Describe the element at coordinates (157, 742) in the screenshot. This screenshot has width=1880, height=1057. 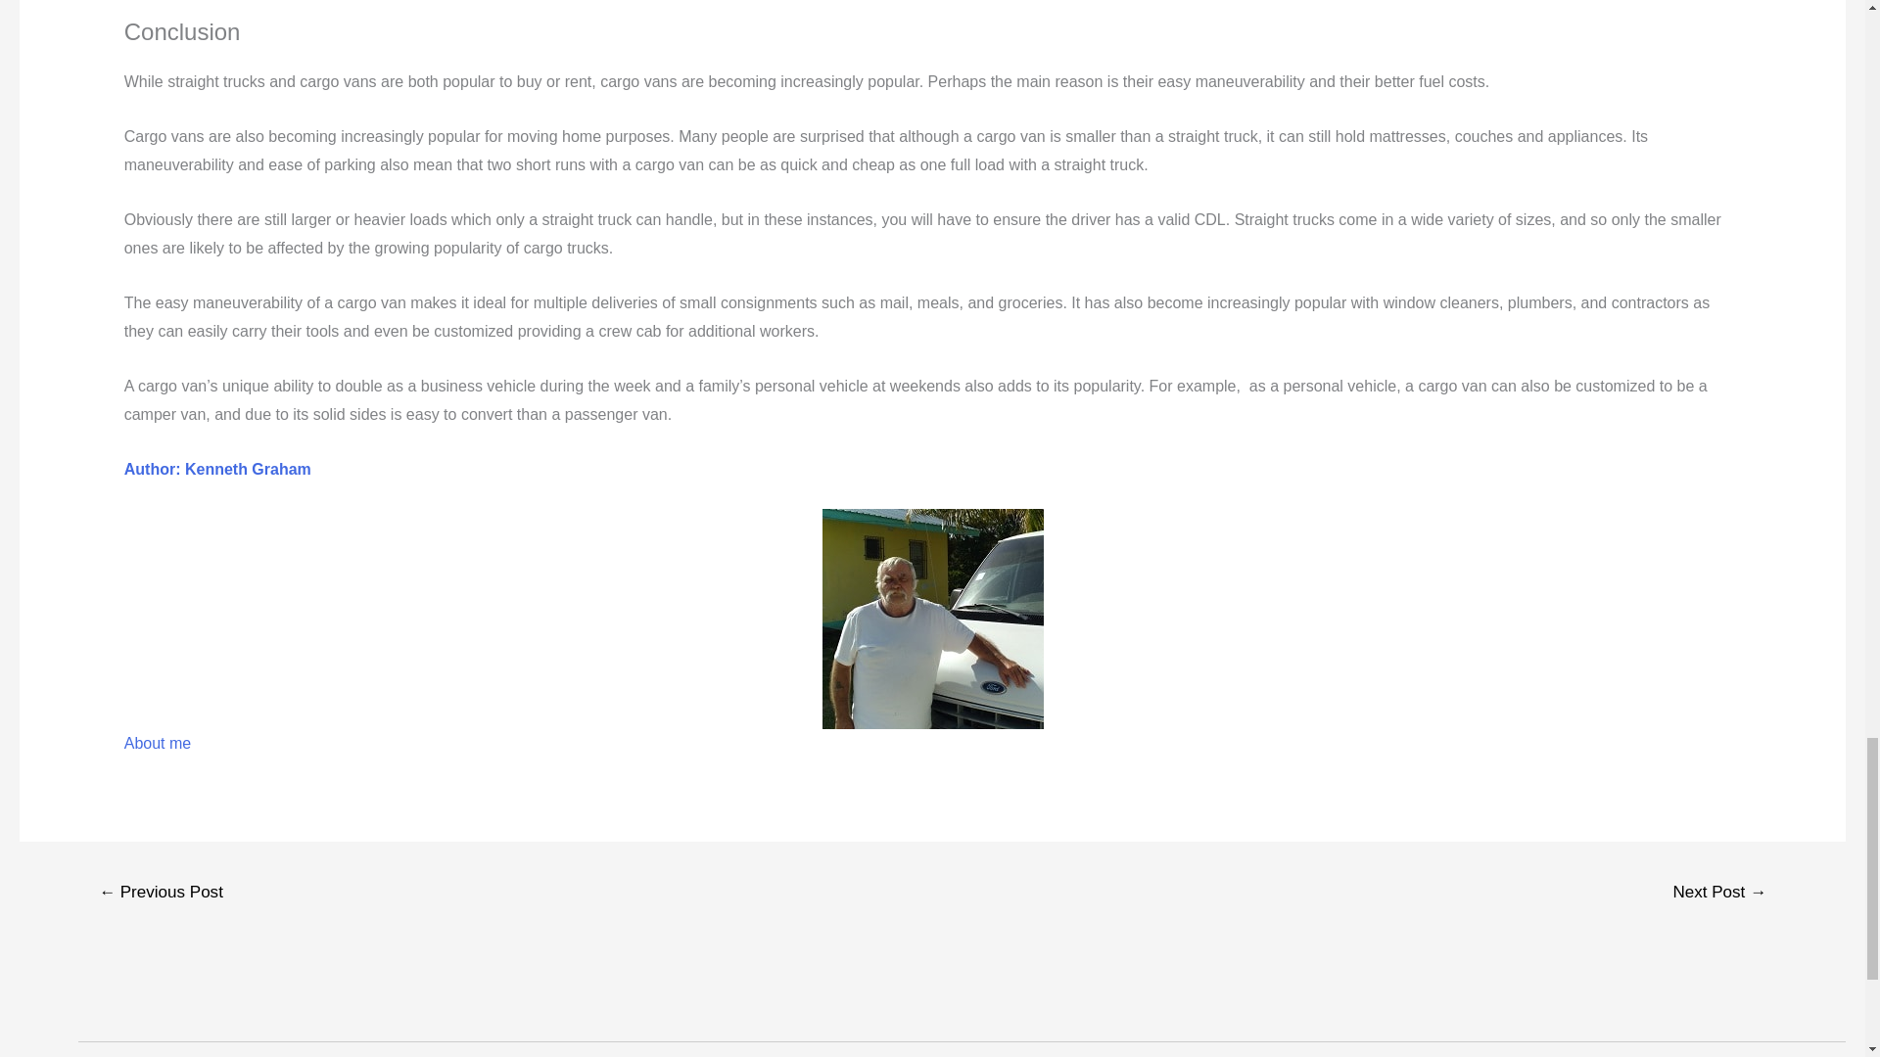
I see `About me` at that location.